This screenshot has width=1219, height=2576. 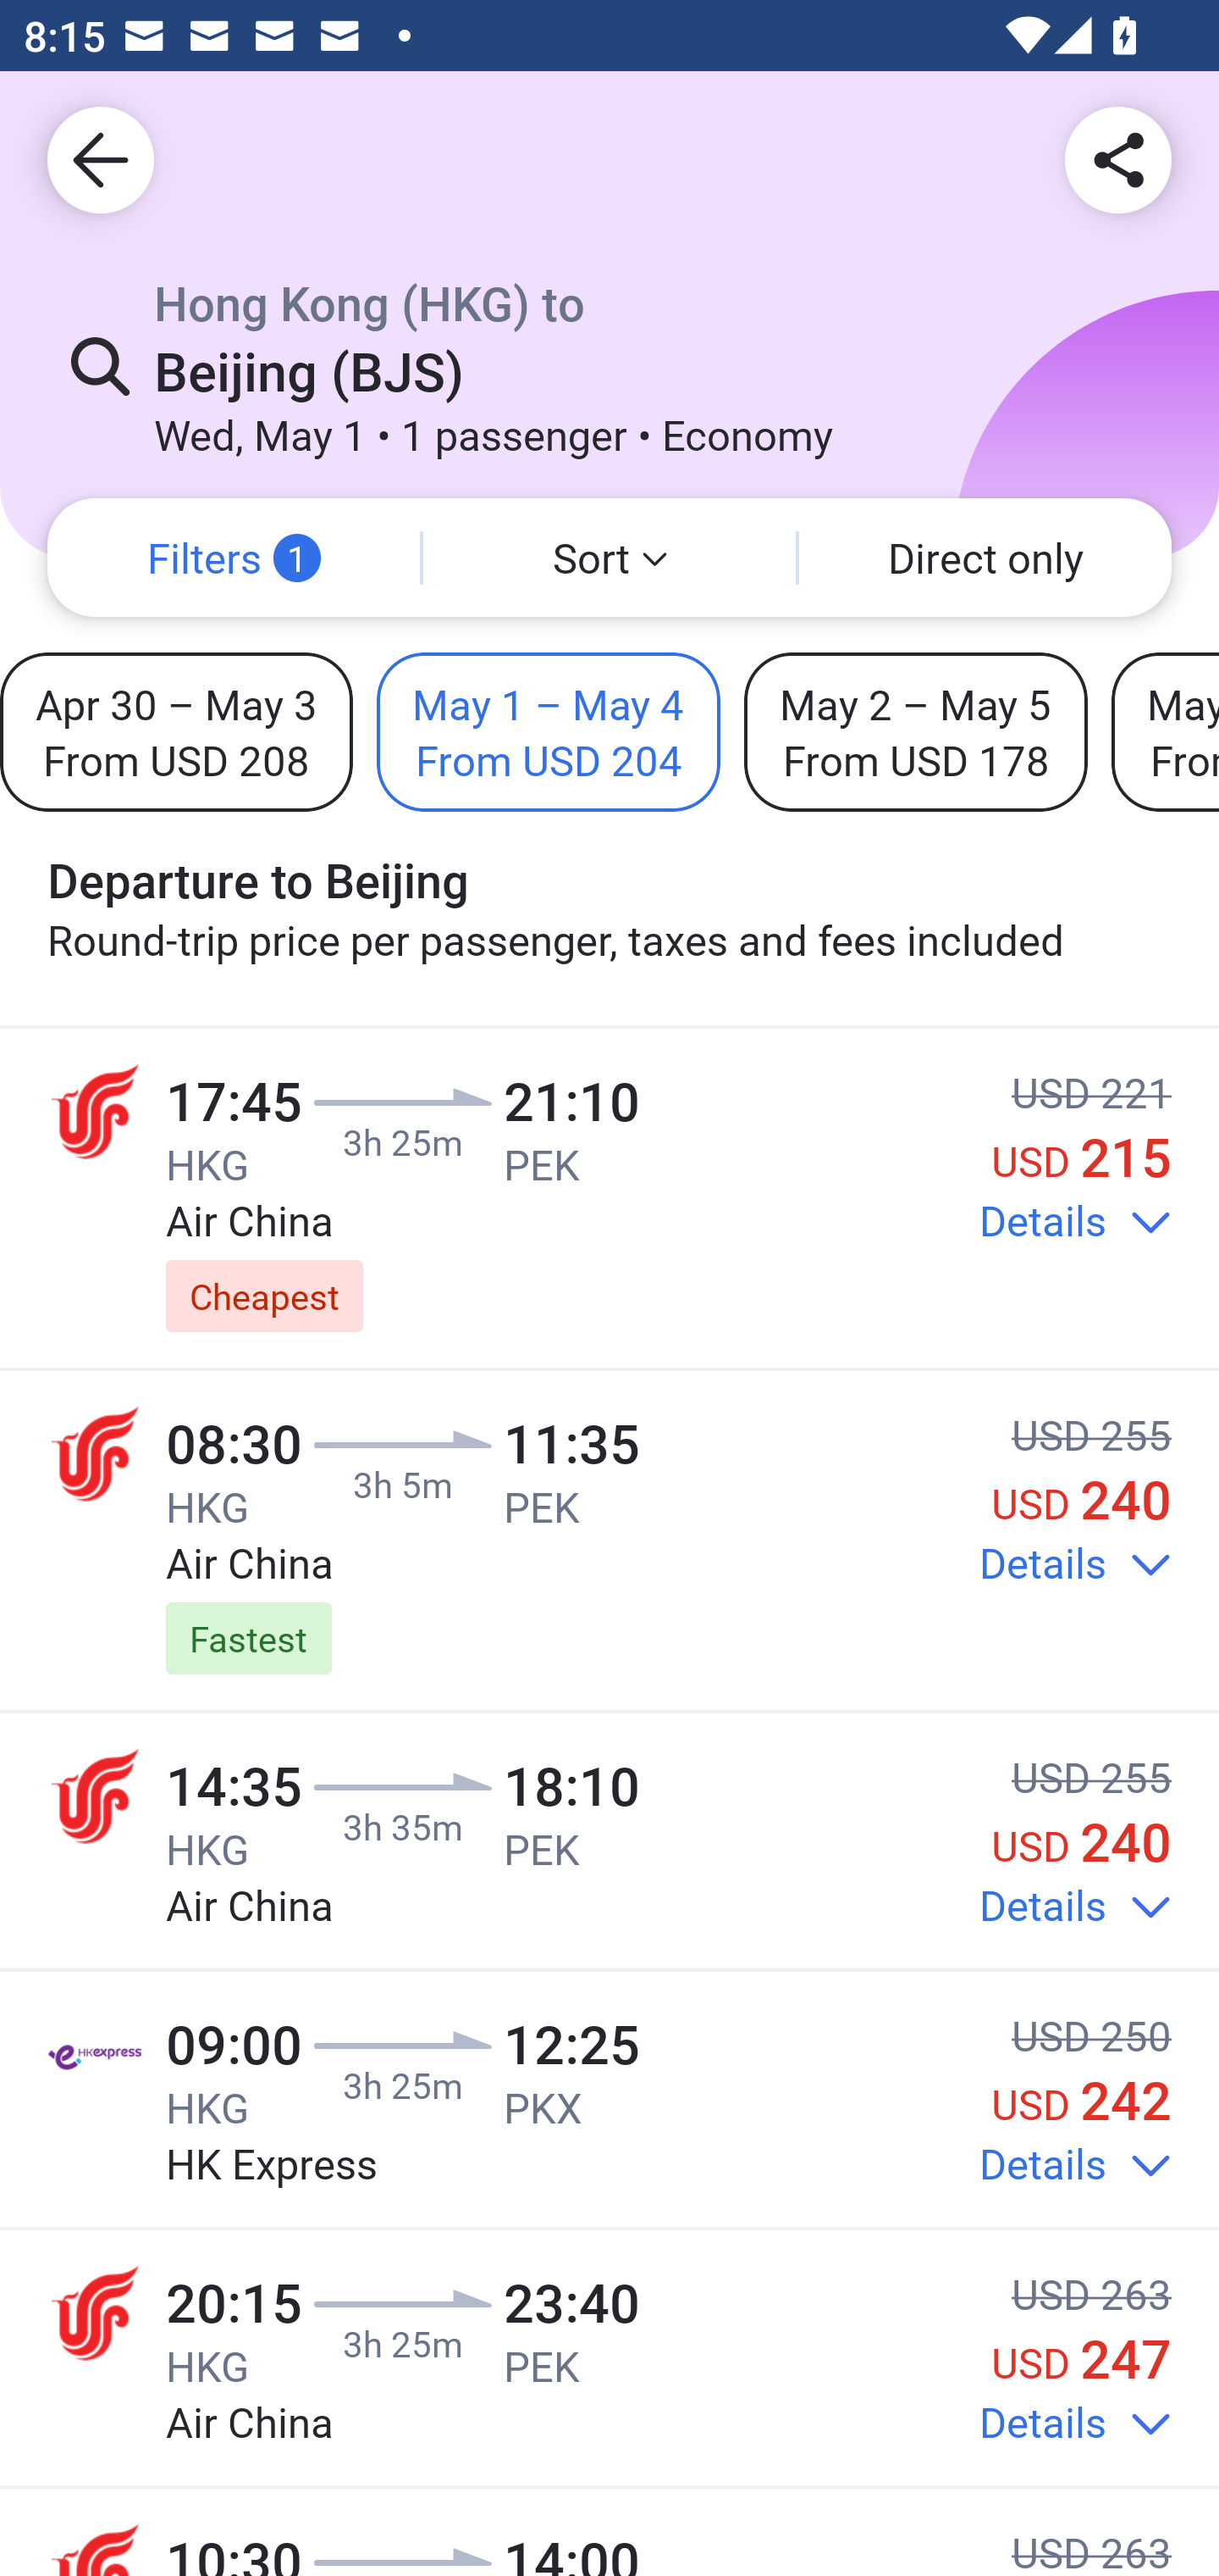 What do you see at coordinates (176, 731) in the screenshot?
I see `Apr 30 – May 3 From USD 208` at bounding box center [176, 731].